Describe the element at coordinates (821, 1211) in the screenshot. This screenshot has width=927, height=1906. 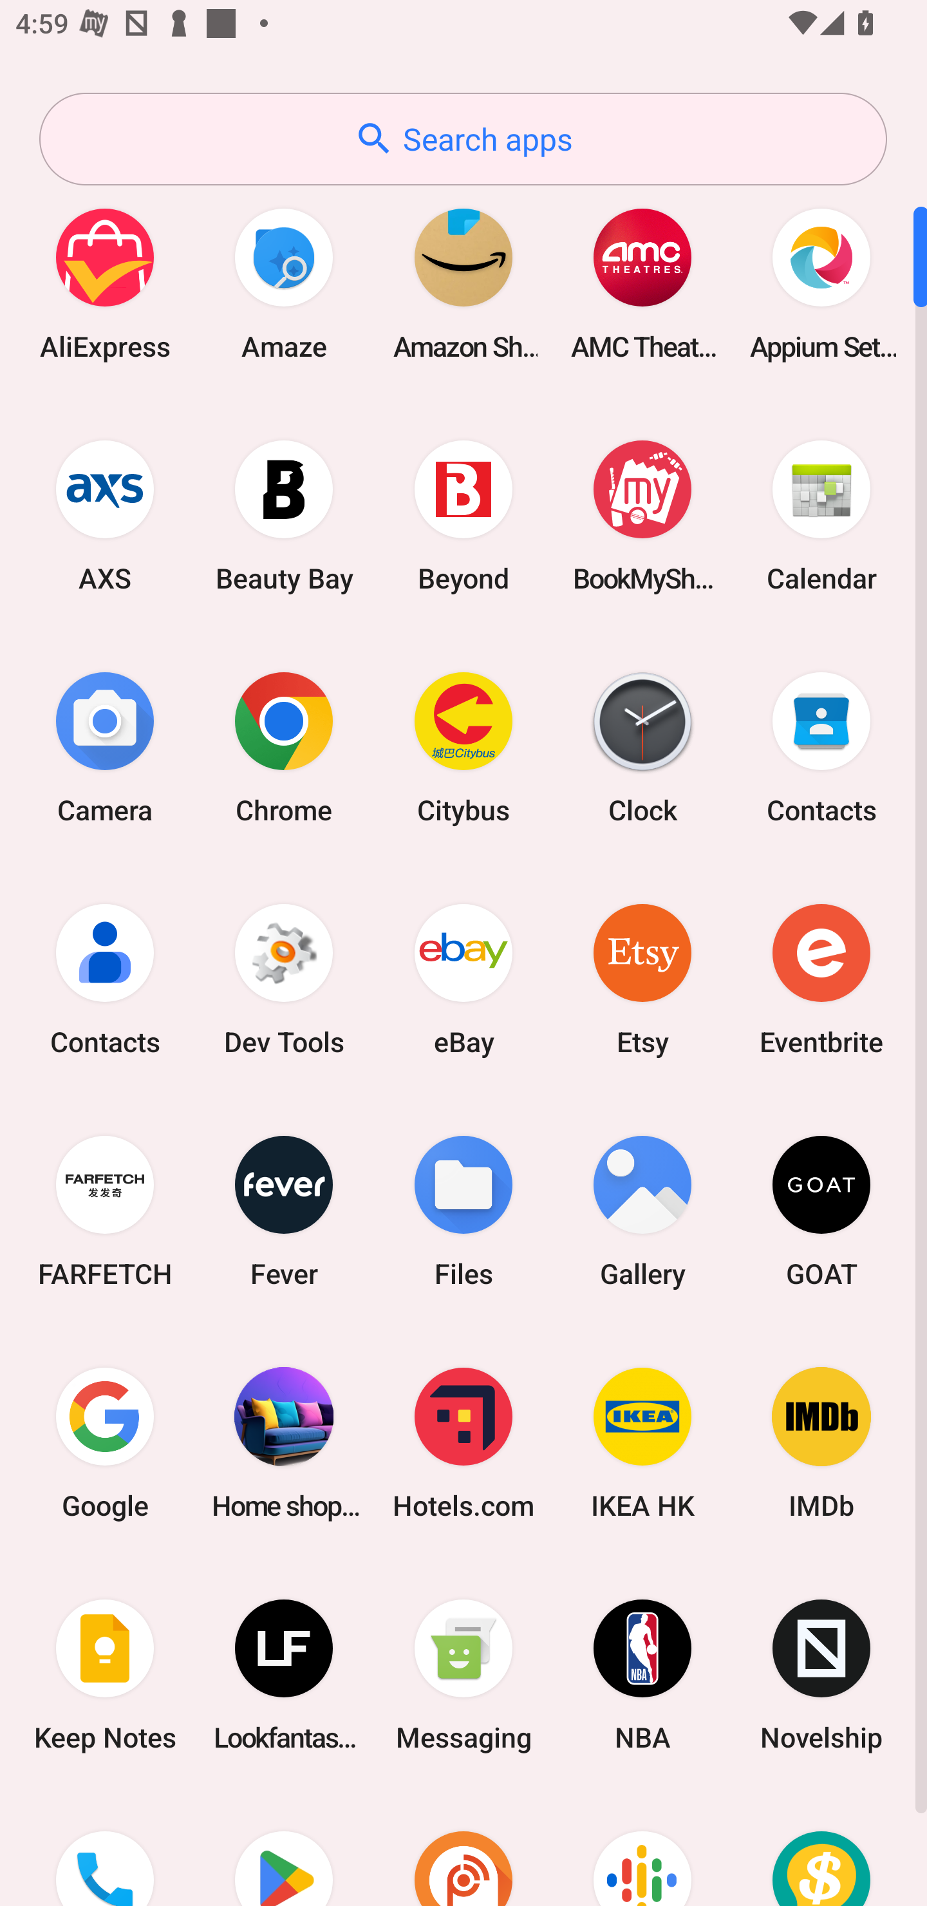
I see `GOAT` at that location.